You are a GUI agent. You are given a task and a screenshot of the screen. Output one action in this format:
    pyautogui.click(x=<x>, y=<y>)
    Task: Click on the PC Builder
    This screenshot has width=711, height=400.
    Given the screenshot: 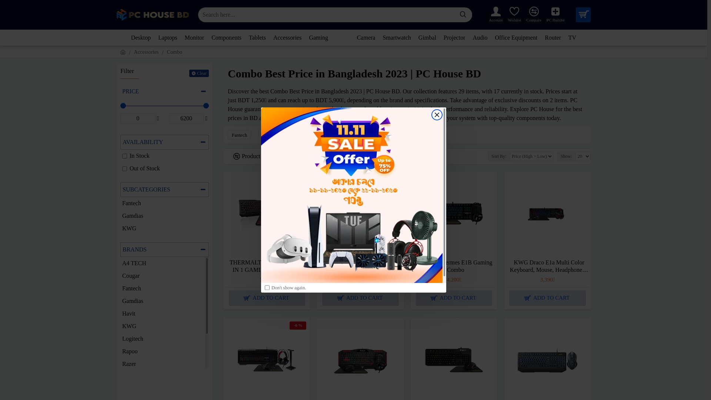 What is the action you would take?
    pyautogui.click(x=555, y=15)
    